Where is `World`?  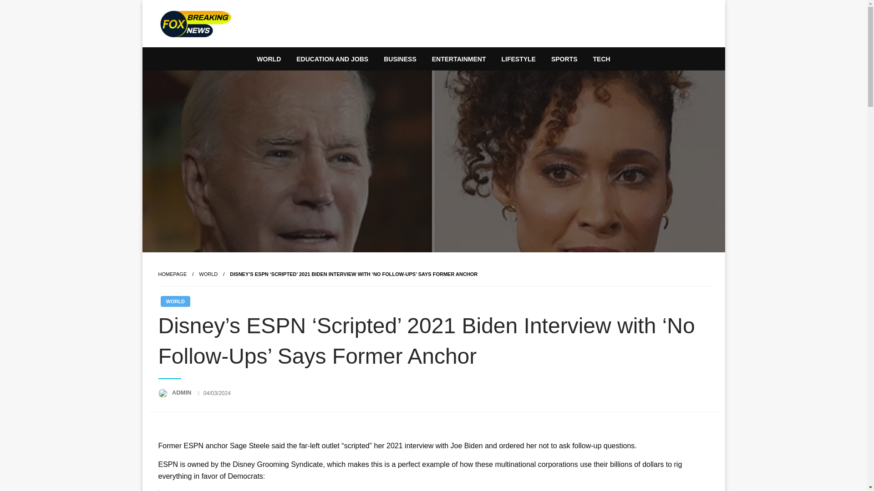 World is located at coordinates (208, 274).